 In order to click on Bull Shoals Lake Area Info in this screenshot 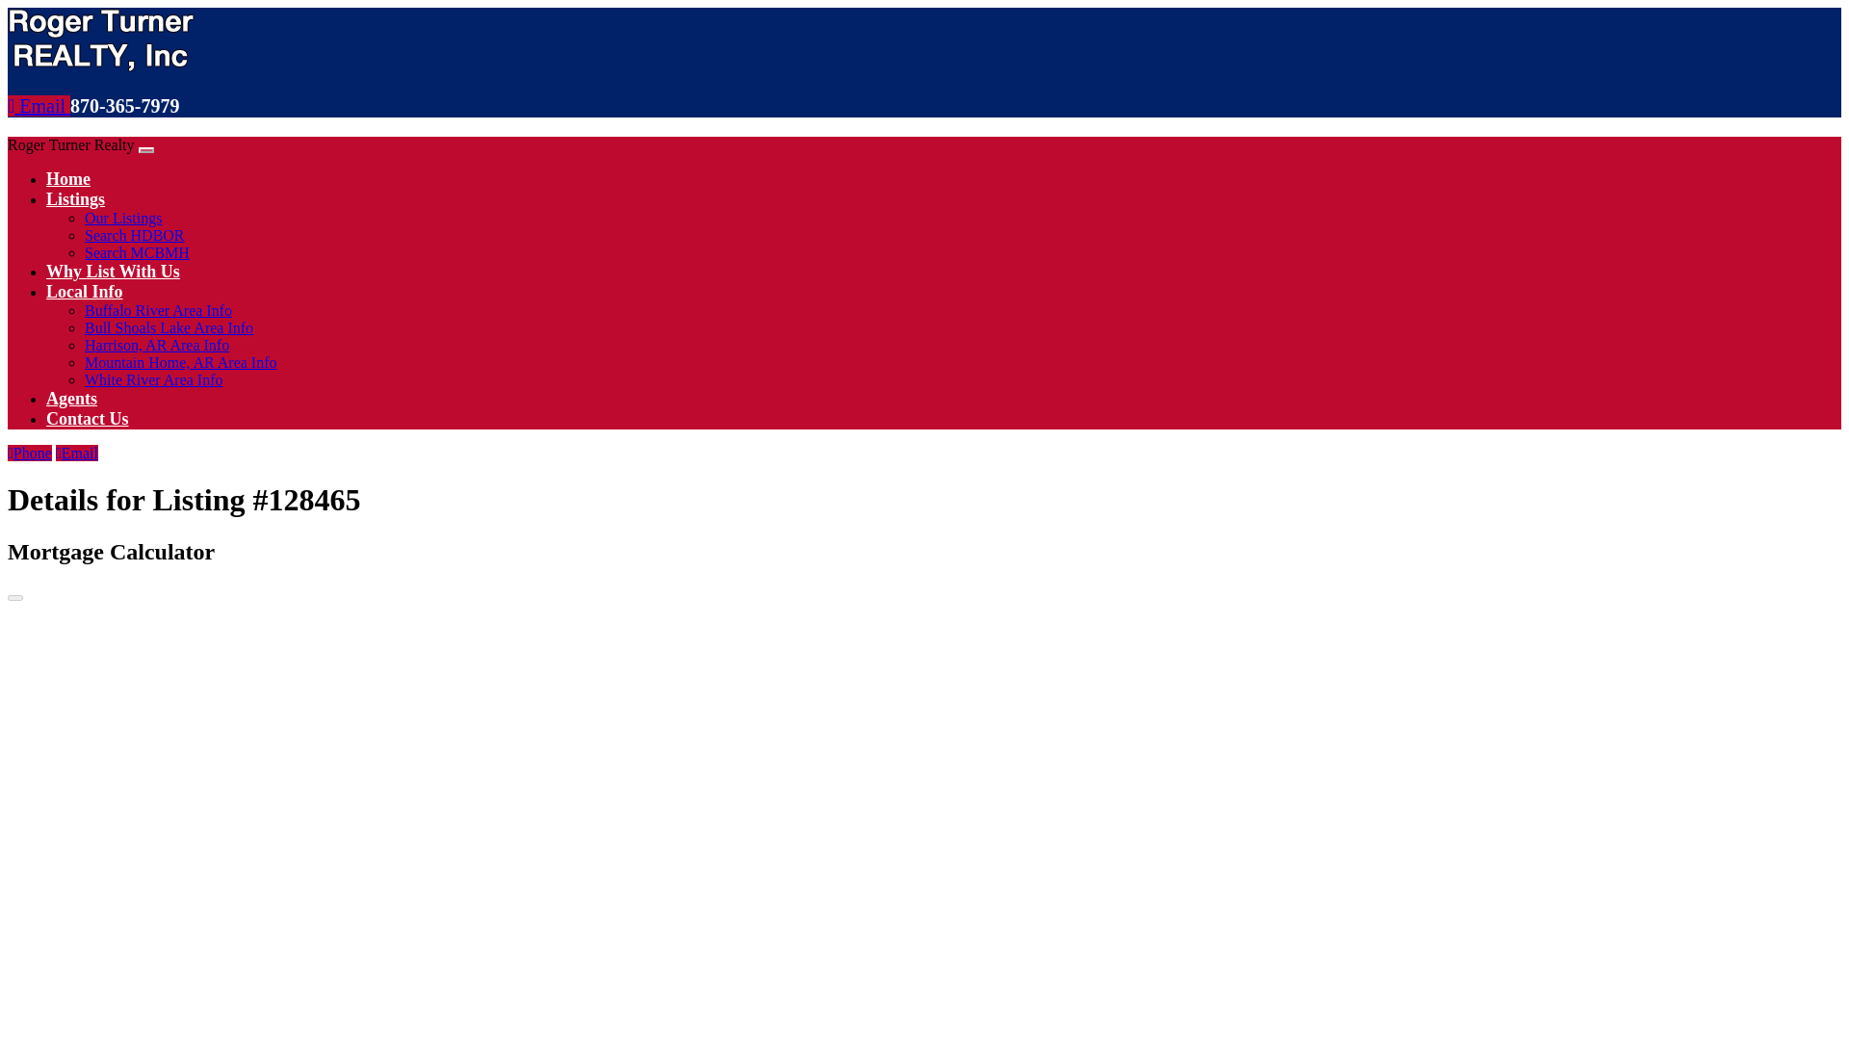, I will do `click(169, 327)`.